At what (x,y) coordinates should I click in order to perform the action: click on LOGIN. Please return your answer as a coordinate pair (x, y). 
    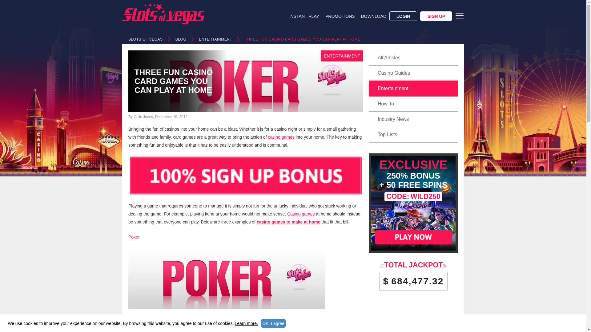
    Looking at the image, I should click on (403, 16).